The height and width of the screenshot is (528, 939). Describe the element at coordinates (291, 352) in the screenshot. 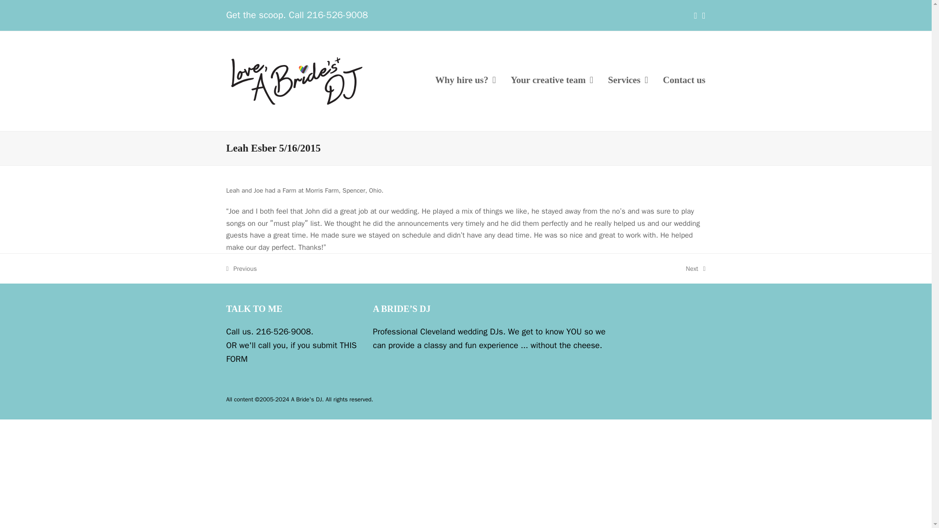

I see `Services` at that location.